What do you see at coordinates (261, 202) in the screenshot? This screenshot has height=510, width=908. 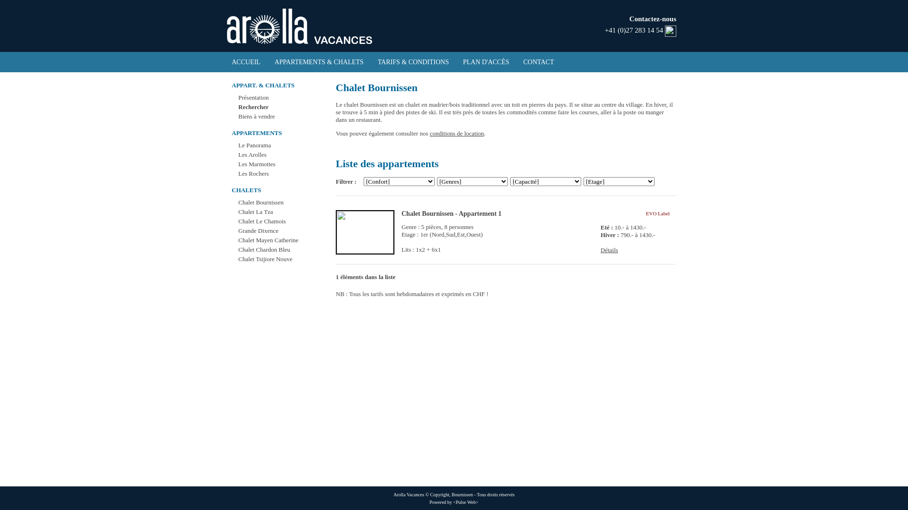 I see `Chalet Bournissen` at bounding box center [261, 202].